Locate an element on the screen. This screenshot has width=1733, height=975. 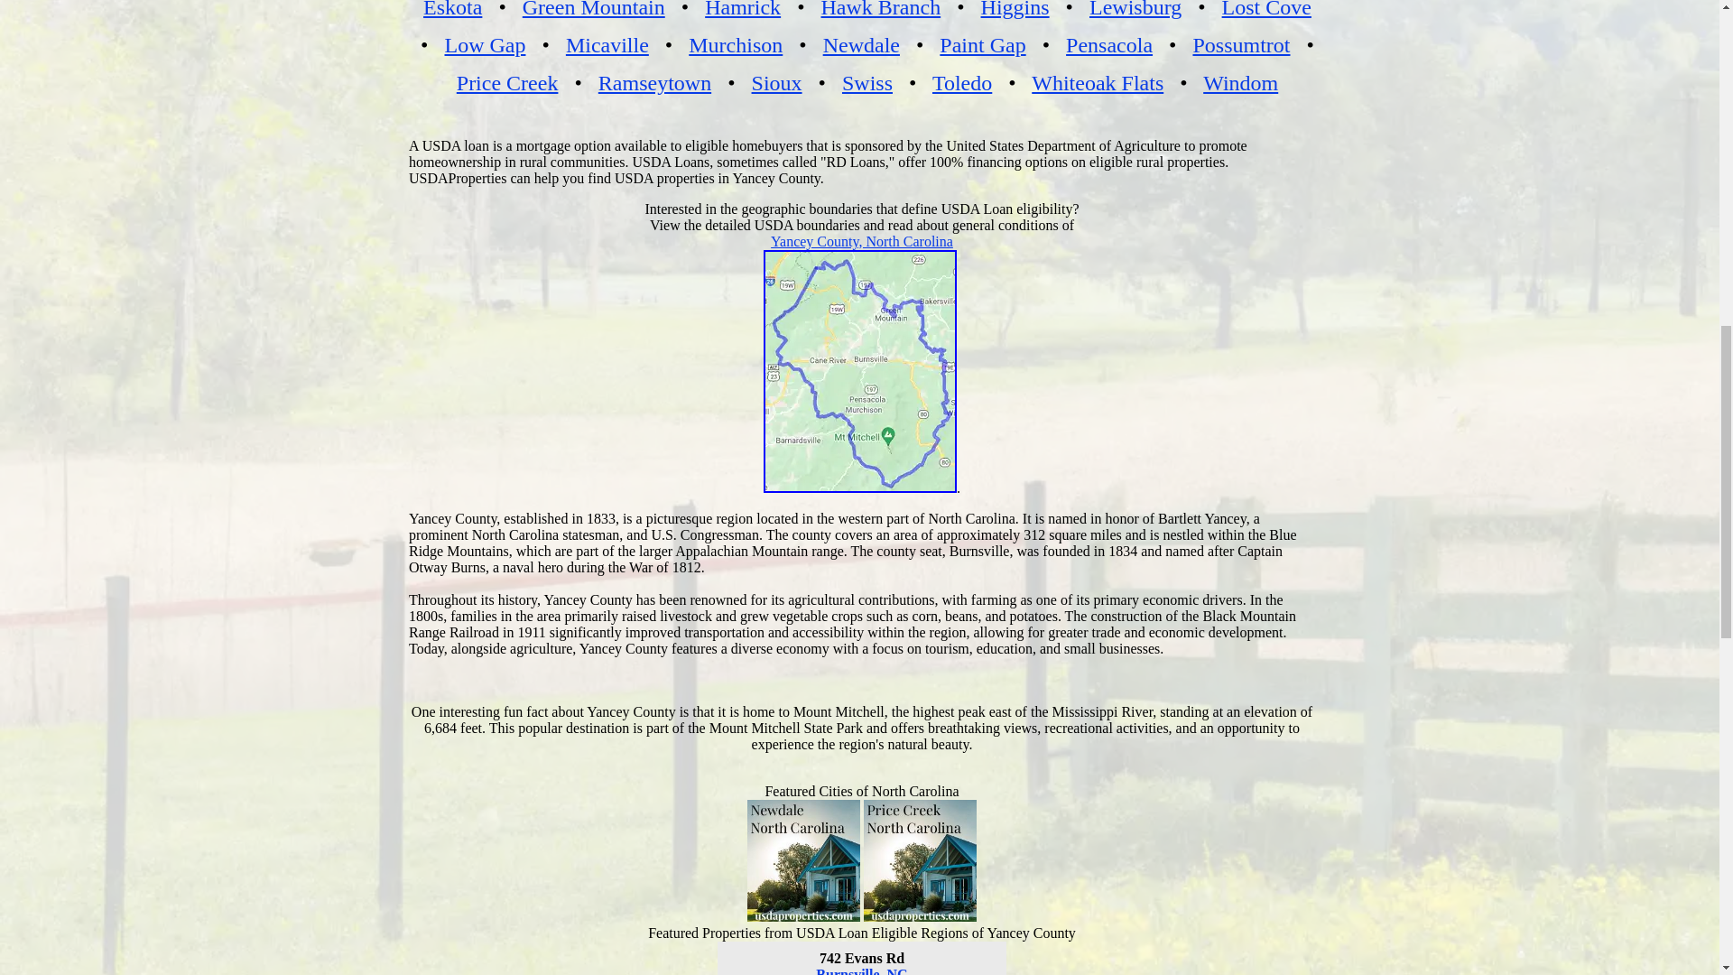
Micaville is located at coordinates (607, 44).